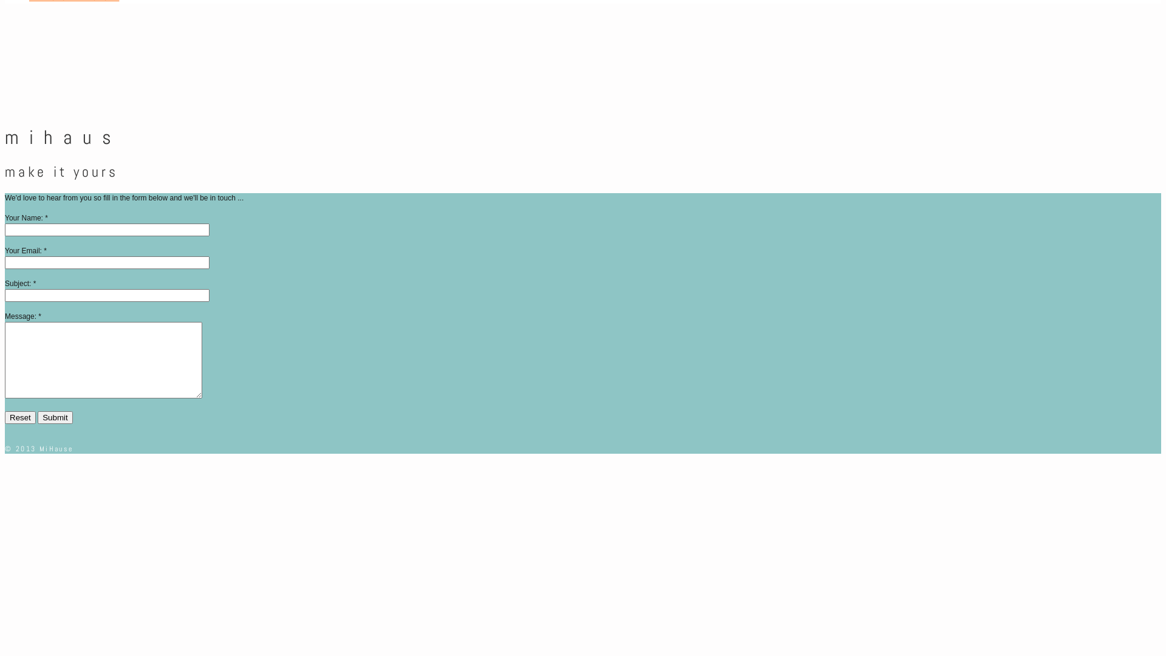  I want to click on Submit, so click(55, 418).